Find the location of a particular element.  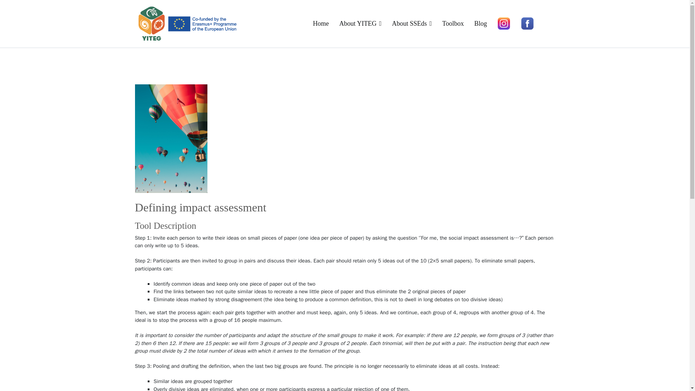

About YITEG is located at coordinates (360, 23).